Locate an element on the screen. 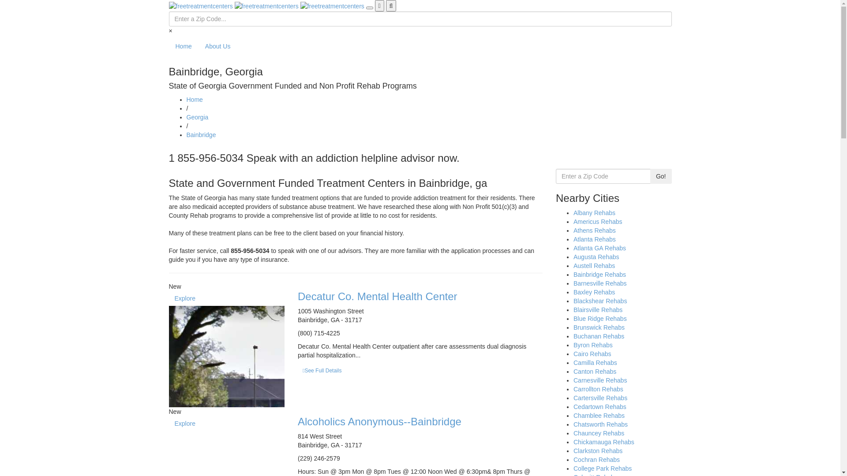 The width and height of the screenshot is (847, 476). Blue Ridge Rehabs is located at coordinates (600, 319).